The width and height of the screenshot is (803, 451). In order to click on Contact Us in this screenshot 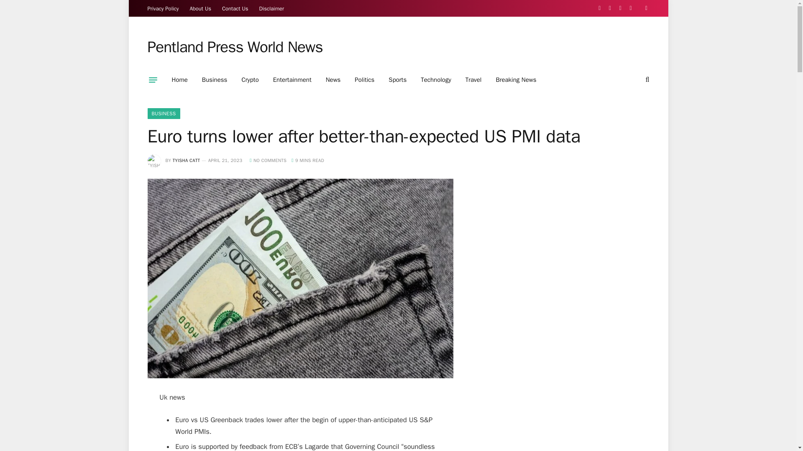, I will do `click(235, 8)`.